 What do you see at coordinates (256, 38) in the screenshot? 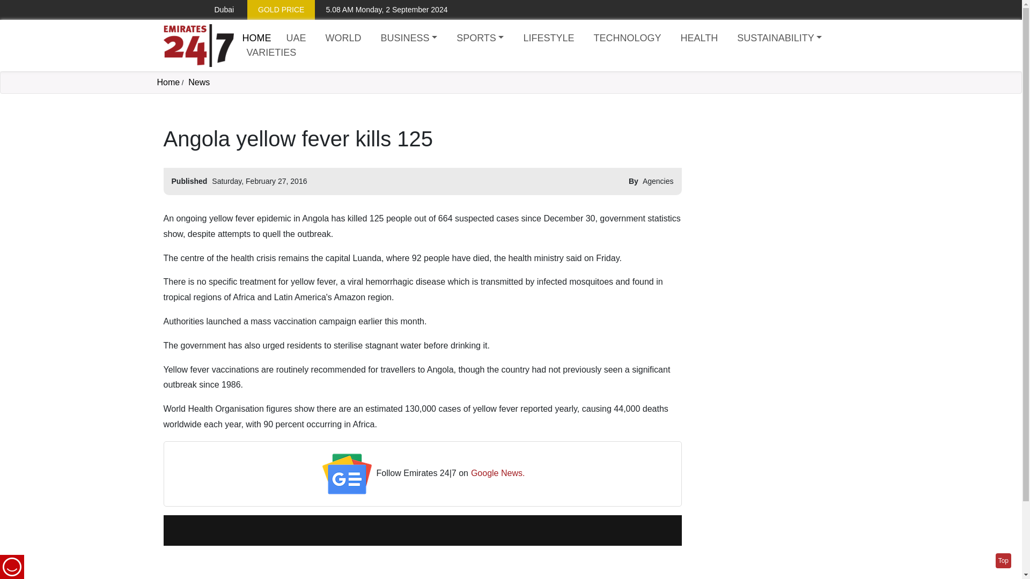
I see `Home` at bounding box center [256, 38].